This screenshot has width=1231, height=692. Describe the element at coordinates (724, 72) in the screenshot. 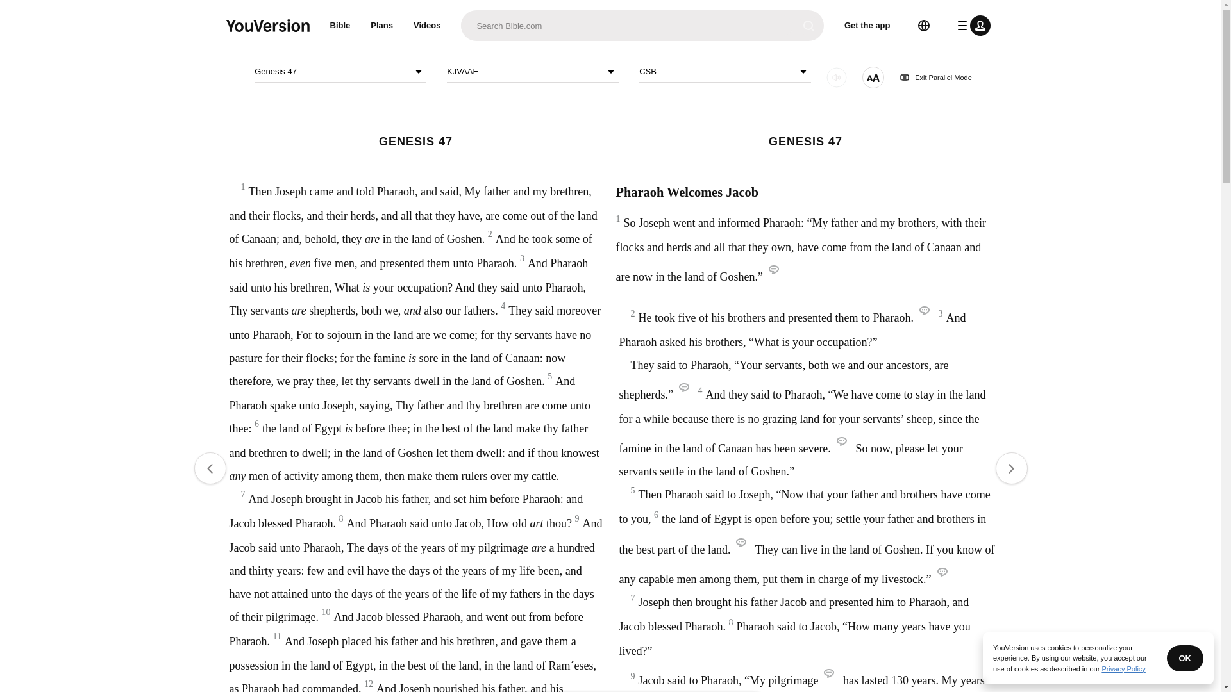

I see `CSB` at that location.